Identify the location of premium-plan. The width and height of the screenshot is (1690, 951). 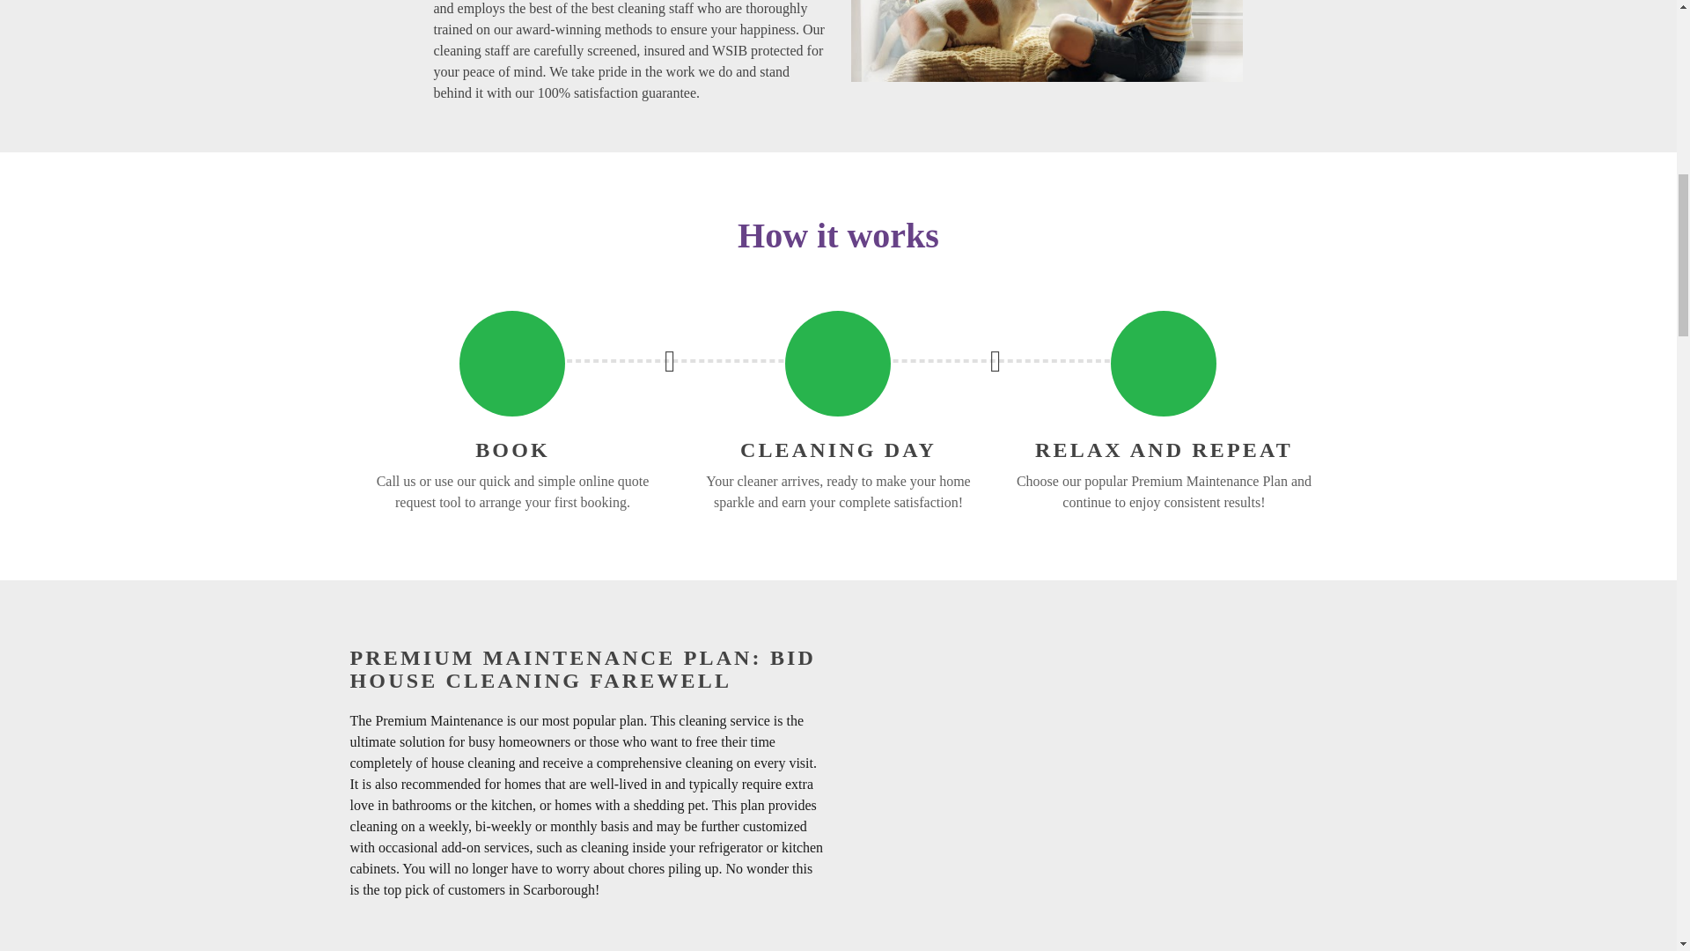
(1089, 752).